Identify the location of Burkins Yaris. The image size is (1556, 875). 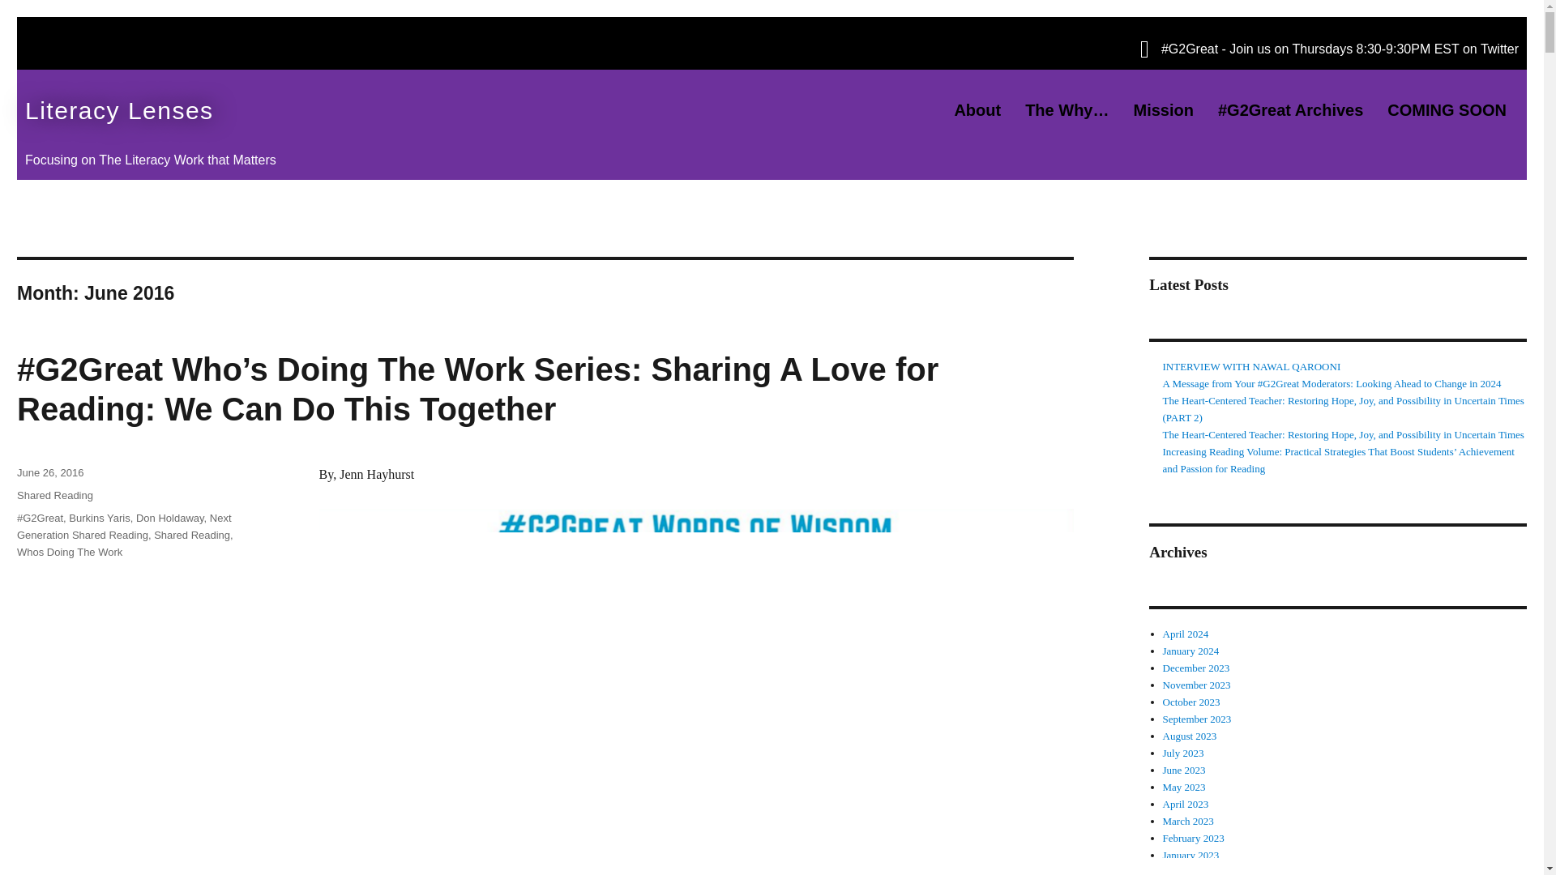
(99, 517).